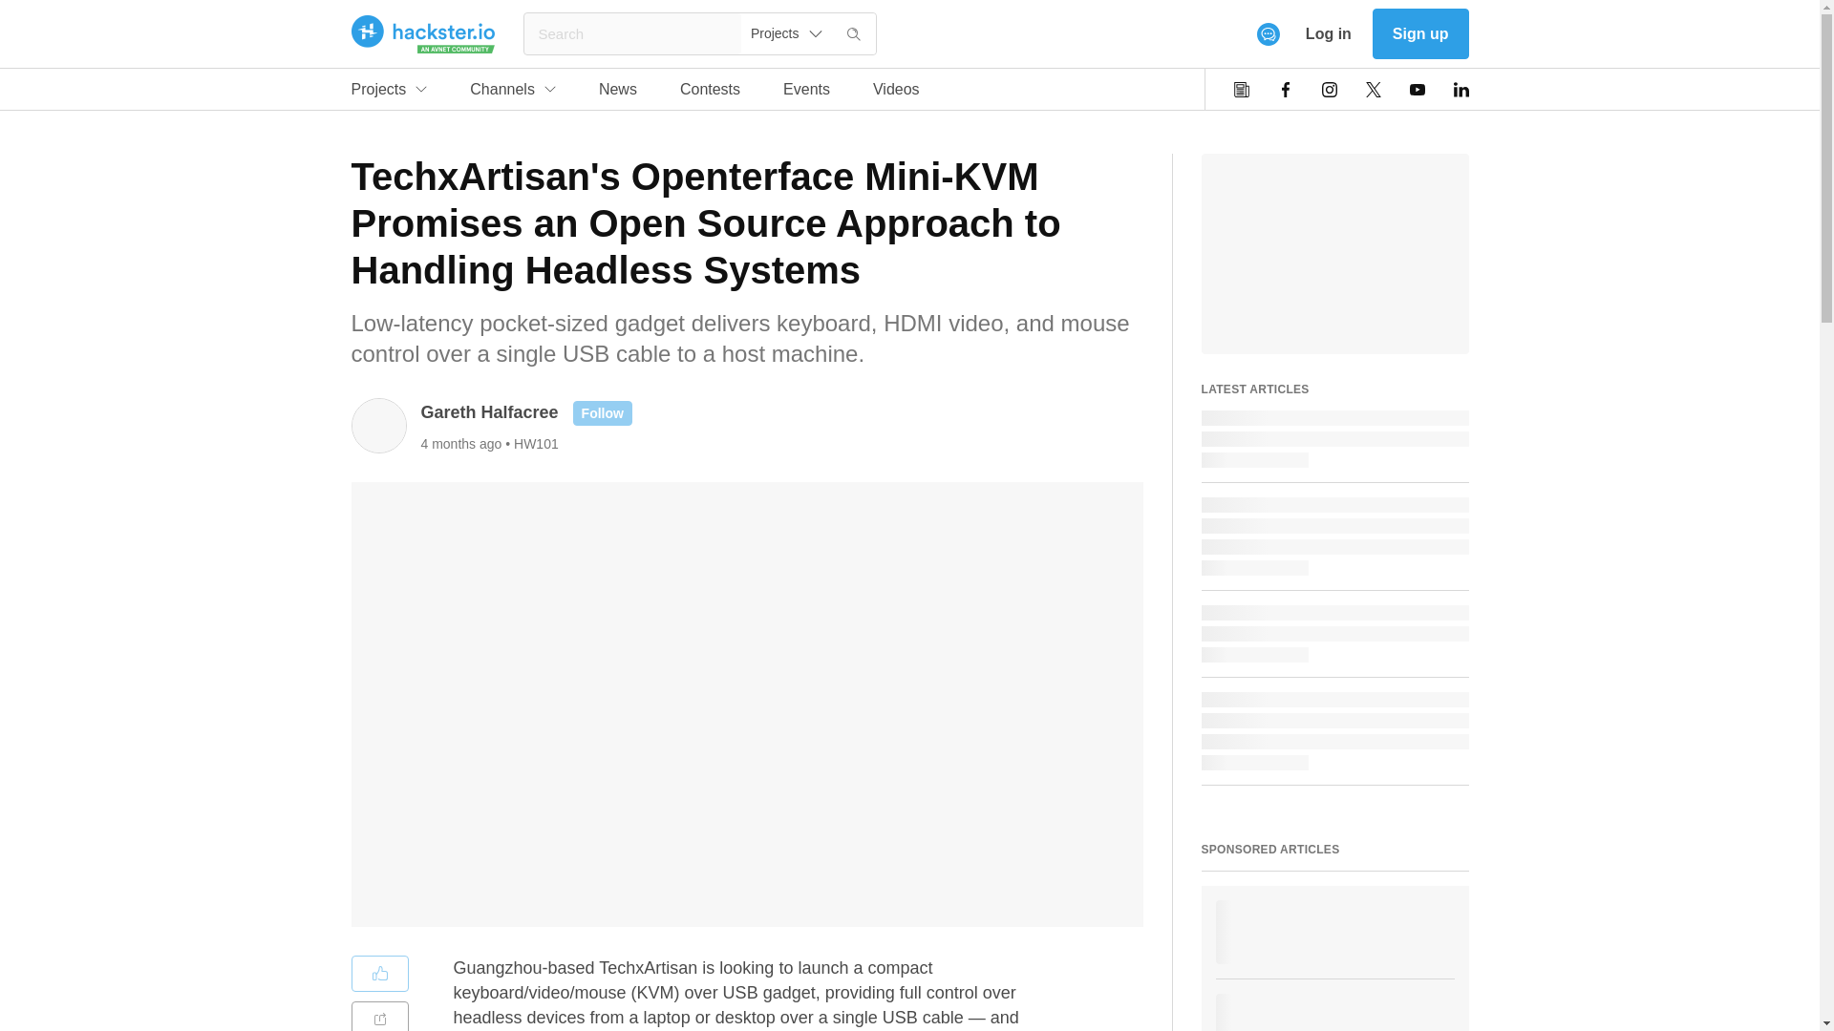 This screenshot has width=1834, height=1031. Describe the element at coordinates (1419, 32) in the screenshot. I see `Channels` at that location.